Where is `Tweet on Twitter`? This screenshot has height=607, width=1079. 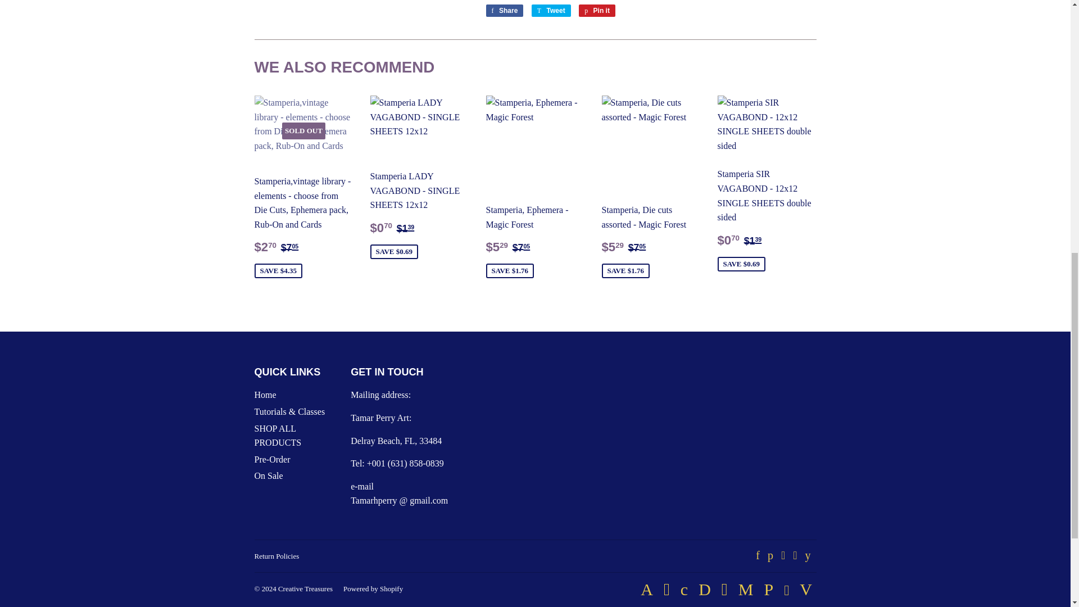
Tweet on Twitter is located at coordinates (597, 10).